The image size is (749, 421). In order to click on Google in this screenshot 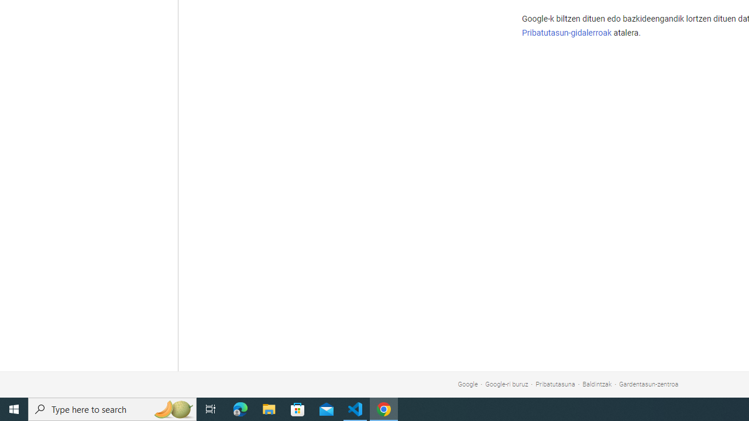, I will do `click(468, 384)`.